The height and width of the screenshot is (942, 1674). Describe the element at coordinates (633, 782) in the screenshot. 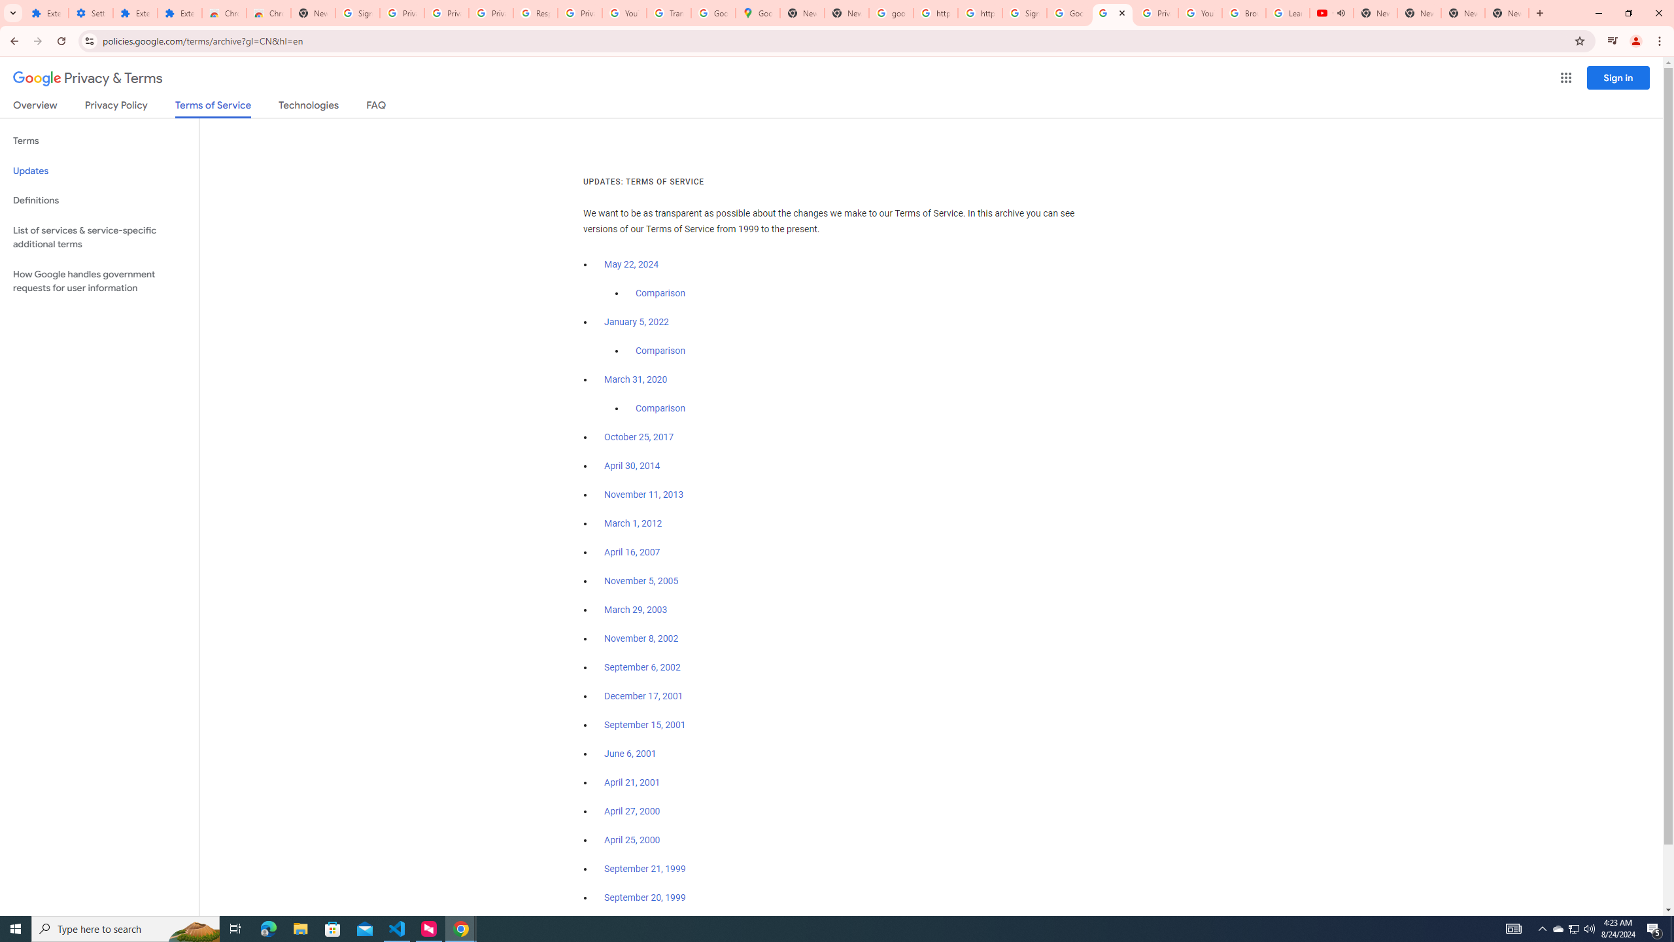

I see `April 21, 2001` at that location.